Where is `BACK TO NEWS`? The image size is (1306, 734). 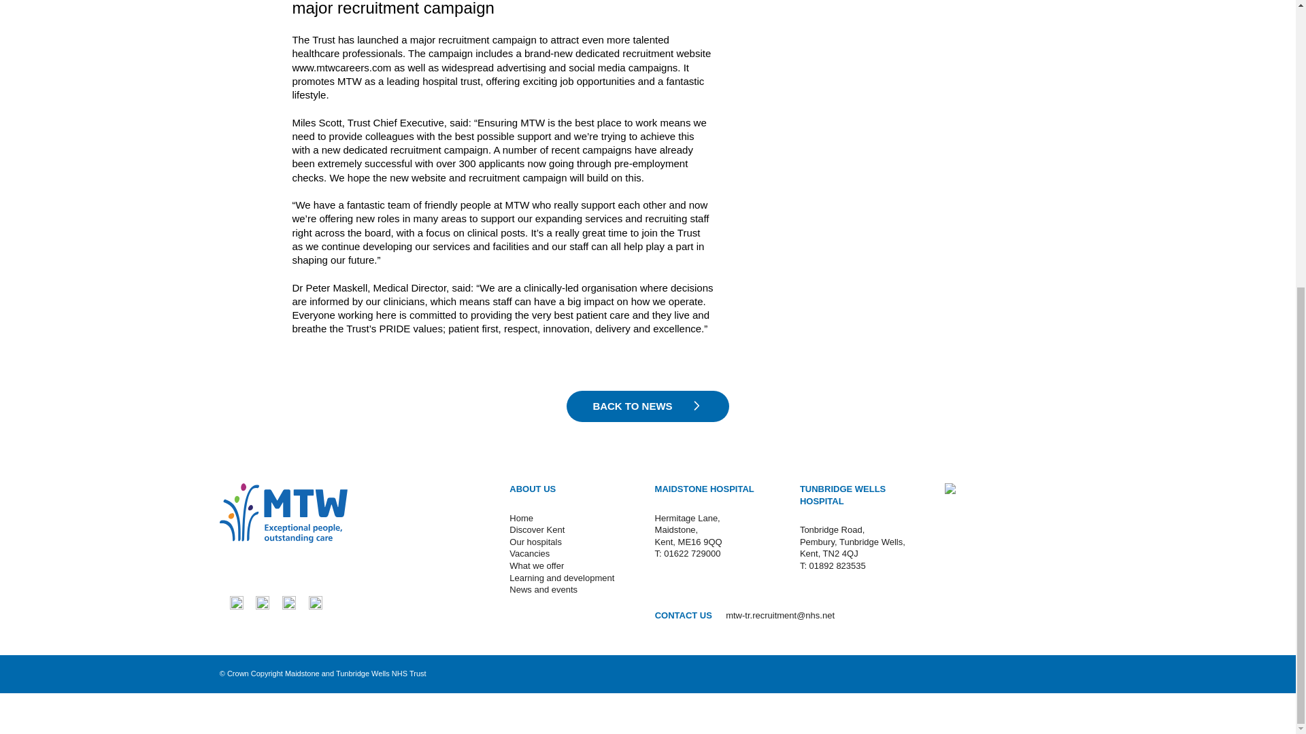
BACK TO NEWS is located at coordinates (648, 406).